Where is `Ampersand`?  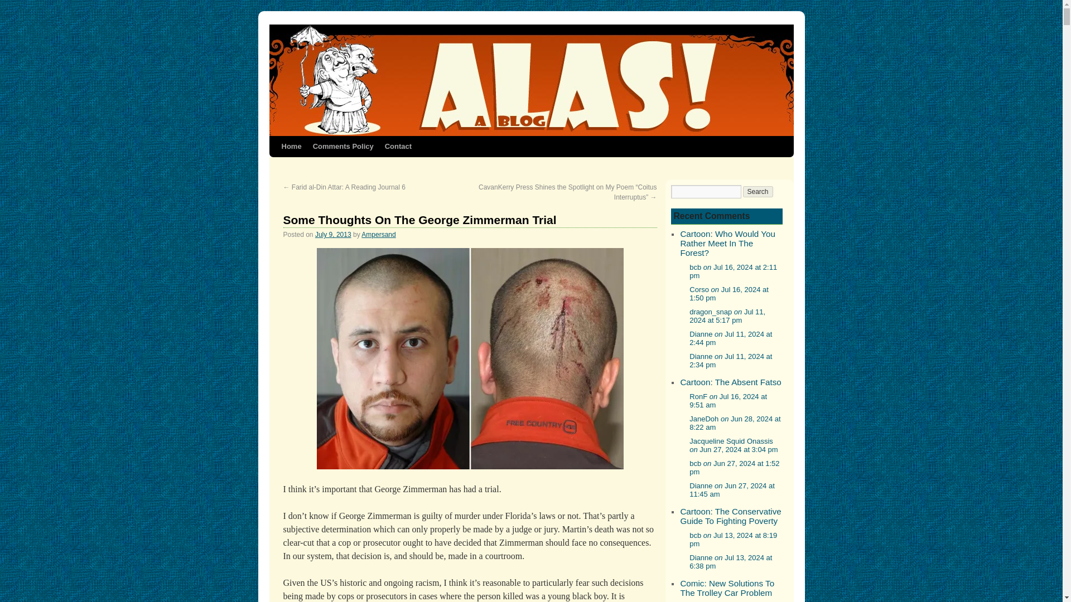 Ampersand is located at coordinates (378, 234).